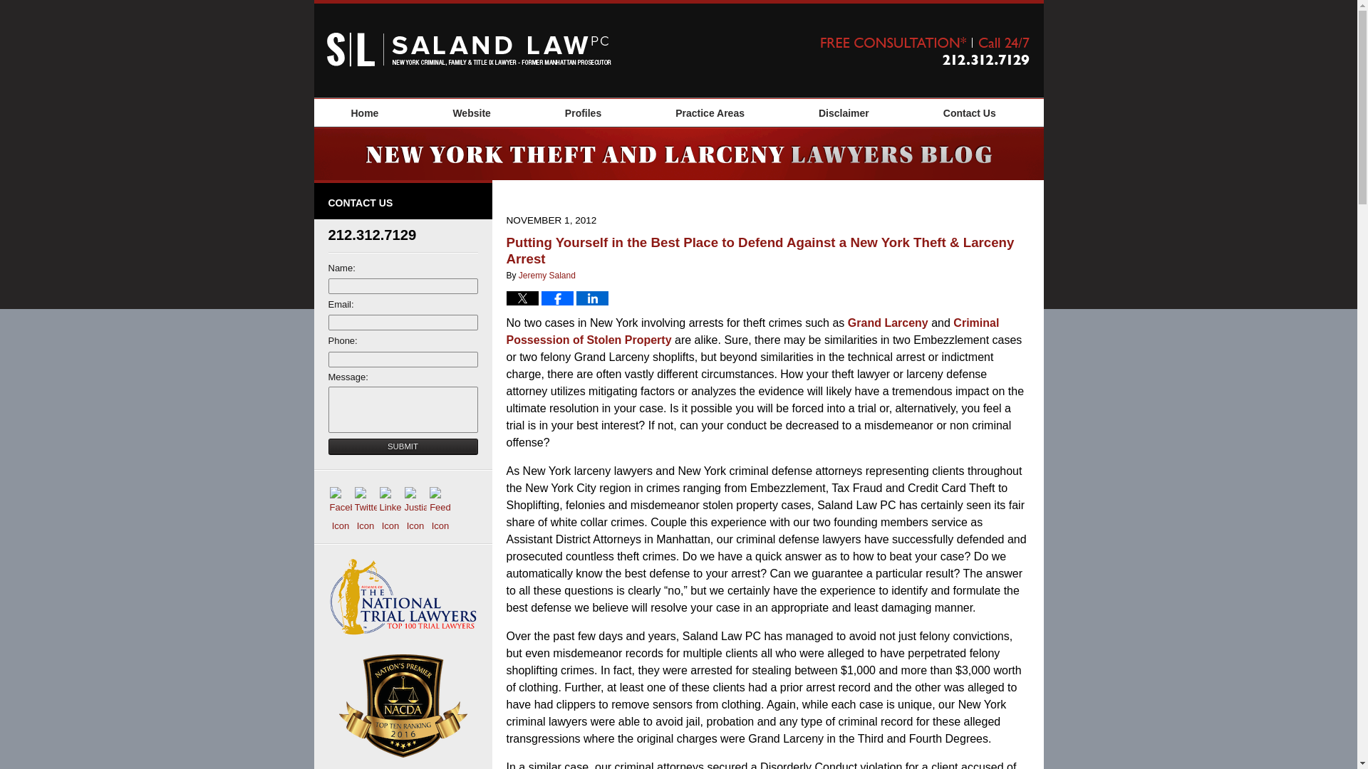 The height and width of the screenshot is (769, 1368). Describe the element at coordinates (752, 331) in the screenshot. I see `Criminal Possession of Stolen Property` at that location.